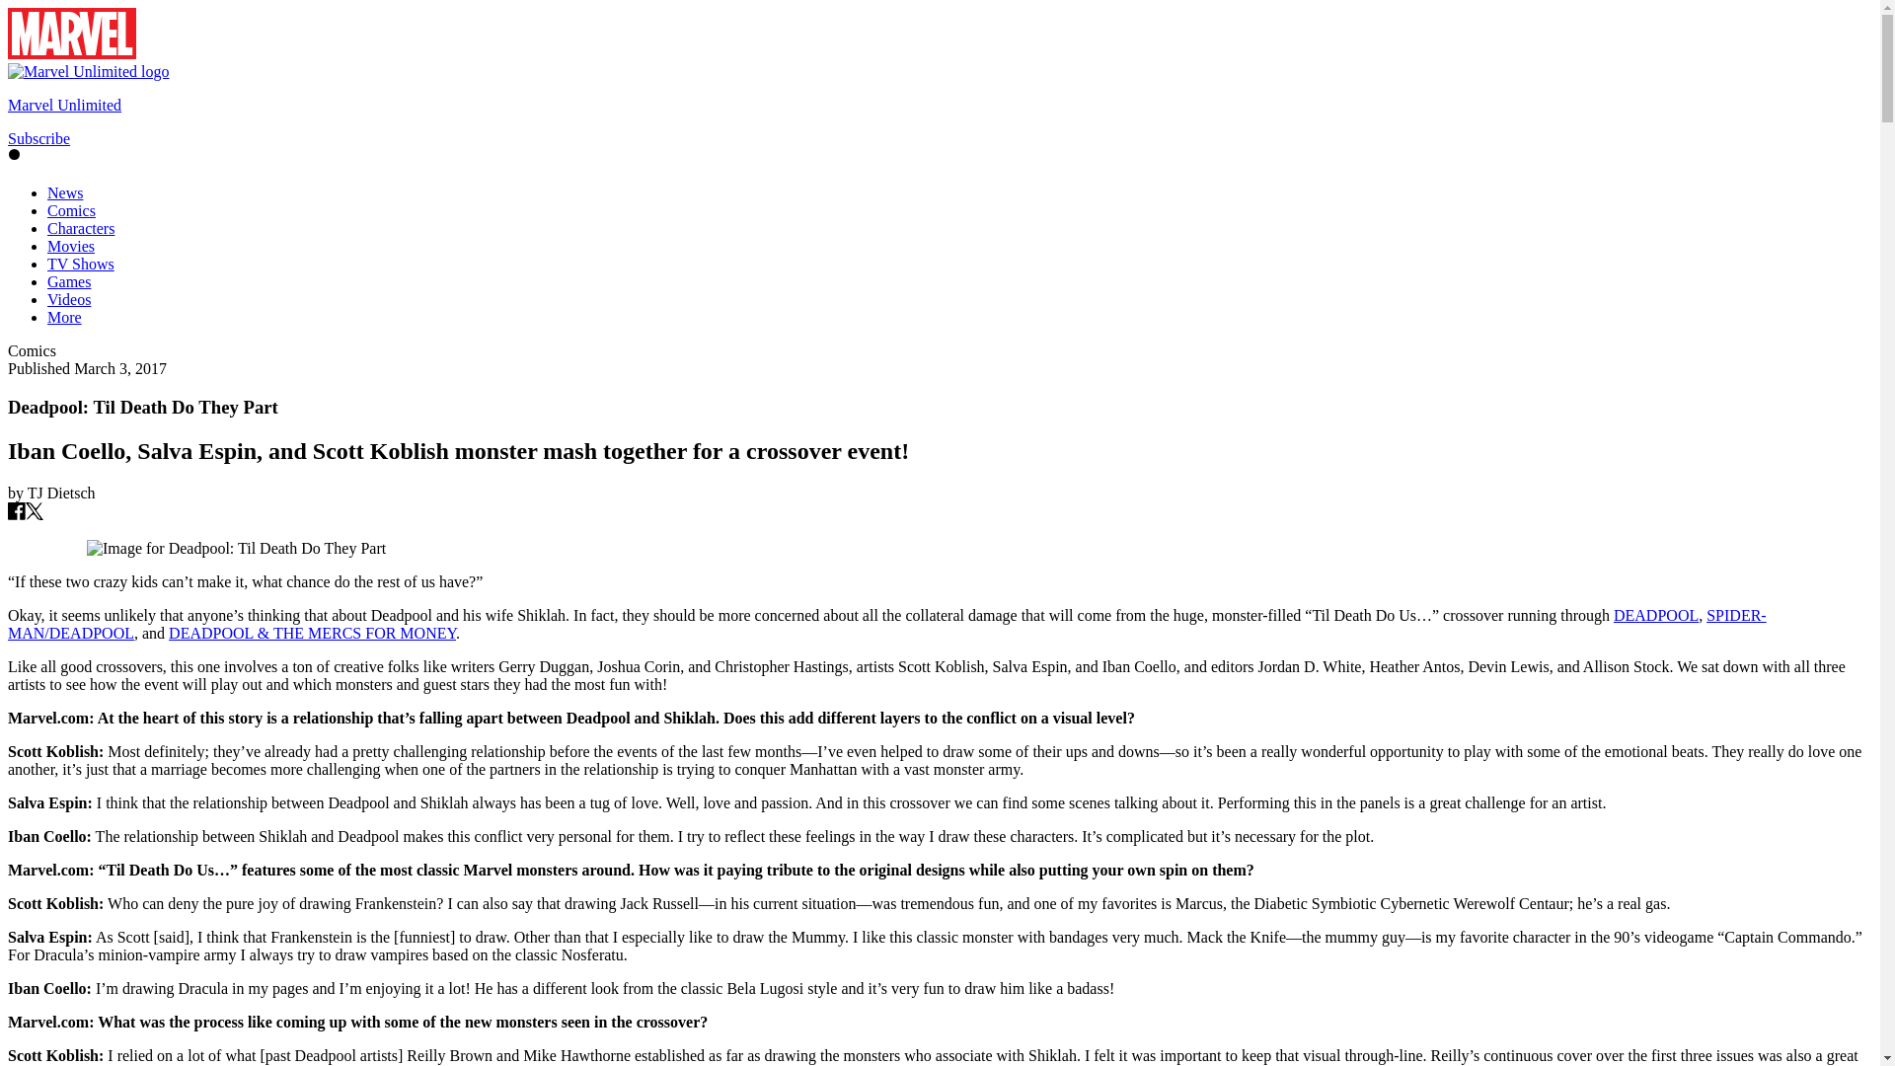 This screenshot has width=1895, height=1066. Describe the element at coordinates (1656, 614) in the screenshot. I see `DEADPOOL` at that location.